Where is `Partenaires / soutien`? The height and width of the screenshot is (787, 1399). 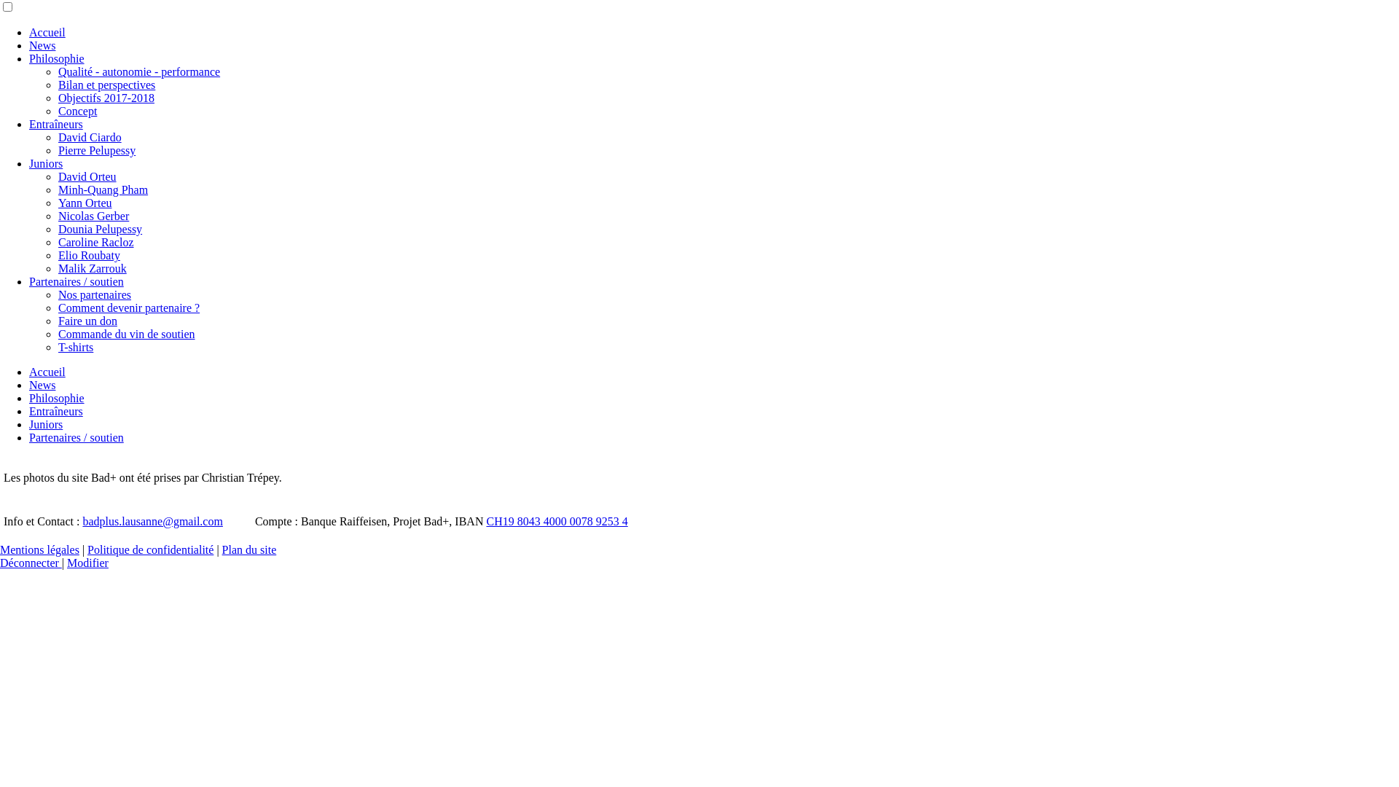
Partenaires / soutien is located at coordinates (77, 437).